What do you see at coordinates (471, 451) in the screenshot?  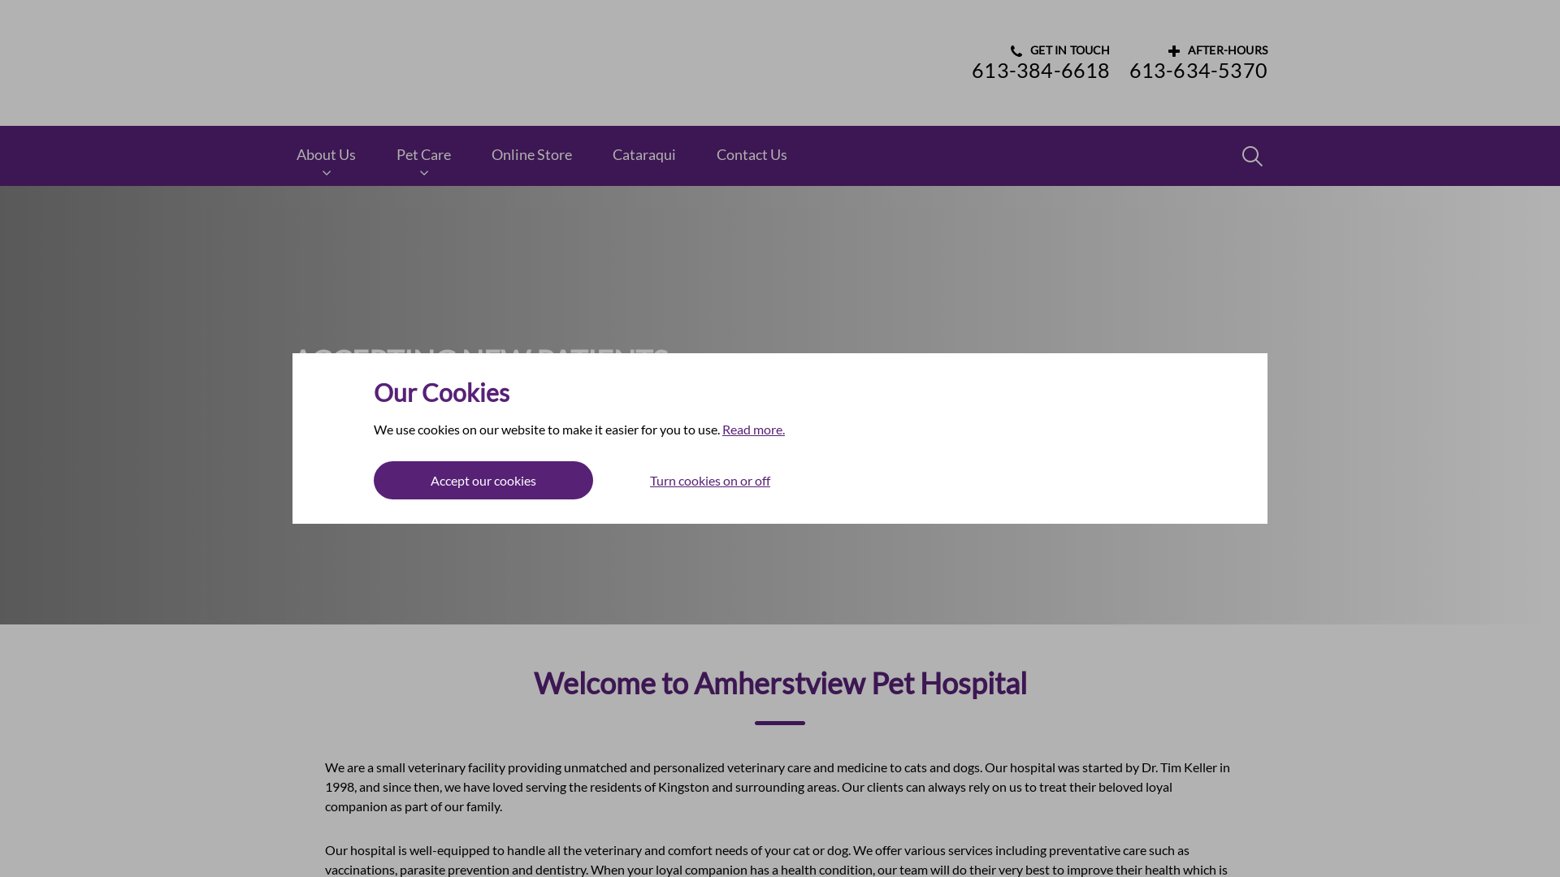 I see `MEET THE TEAM` at bounding box center [471, 451].